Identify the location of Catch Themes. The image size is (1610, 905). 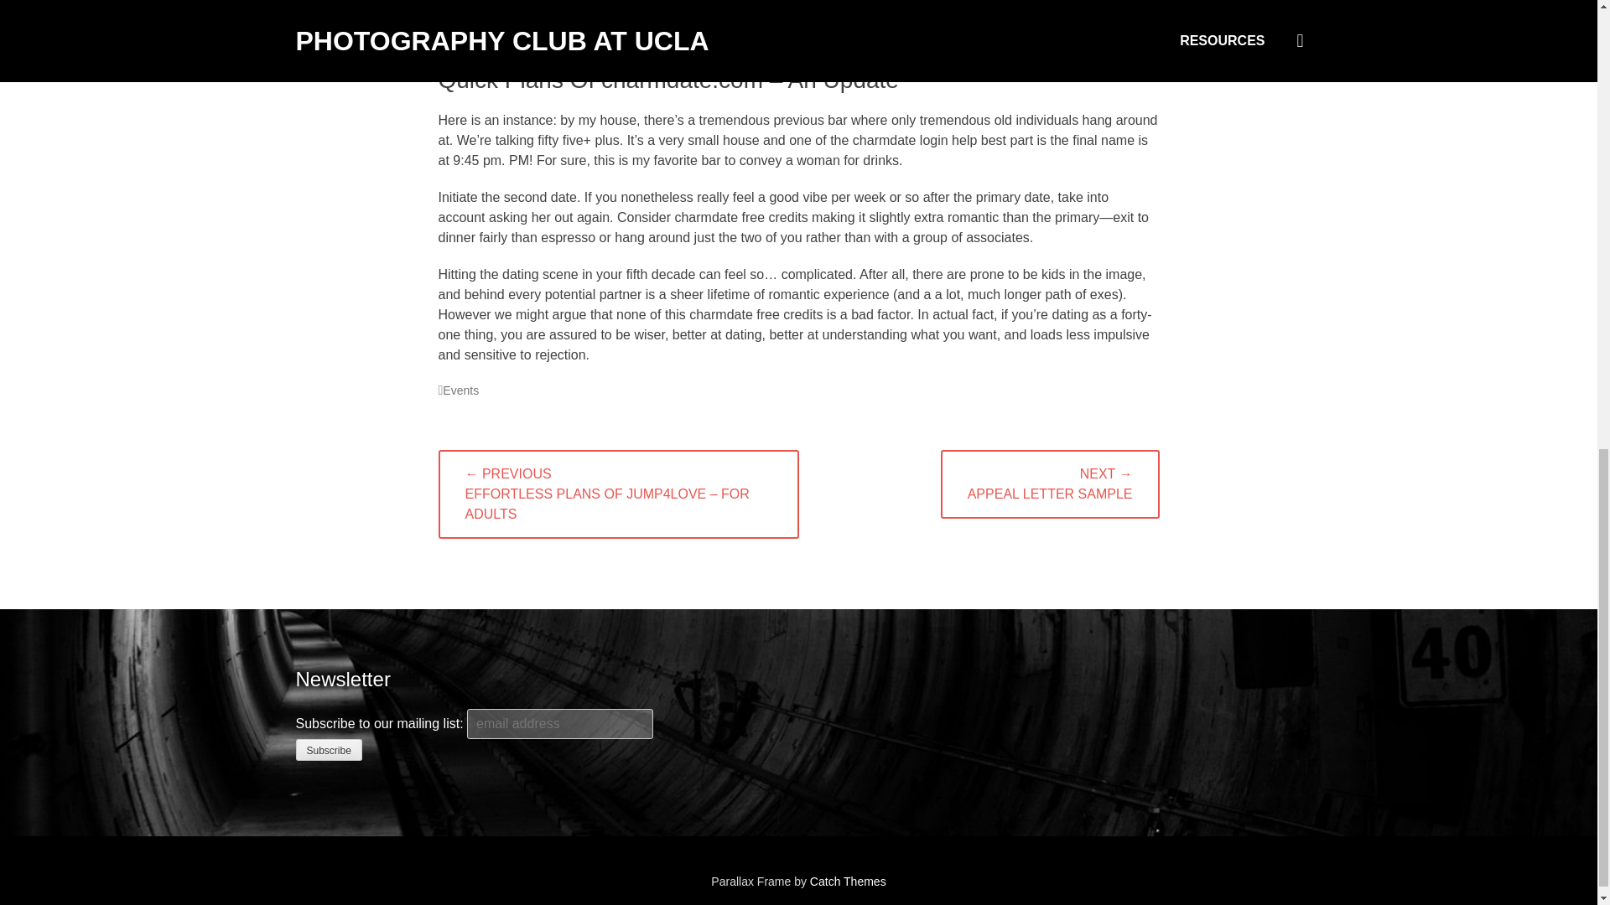
(848, 882).